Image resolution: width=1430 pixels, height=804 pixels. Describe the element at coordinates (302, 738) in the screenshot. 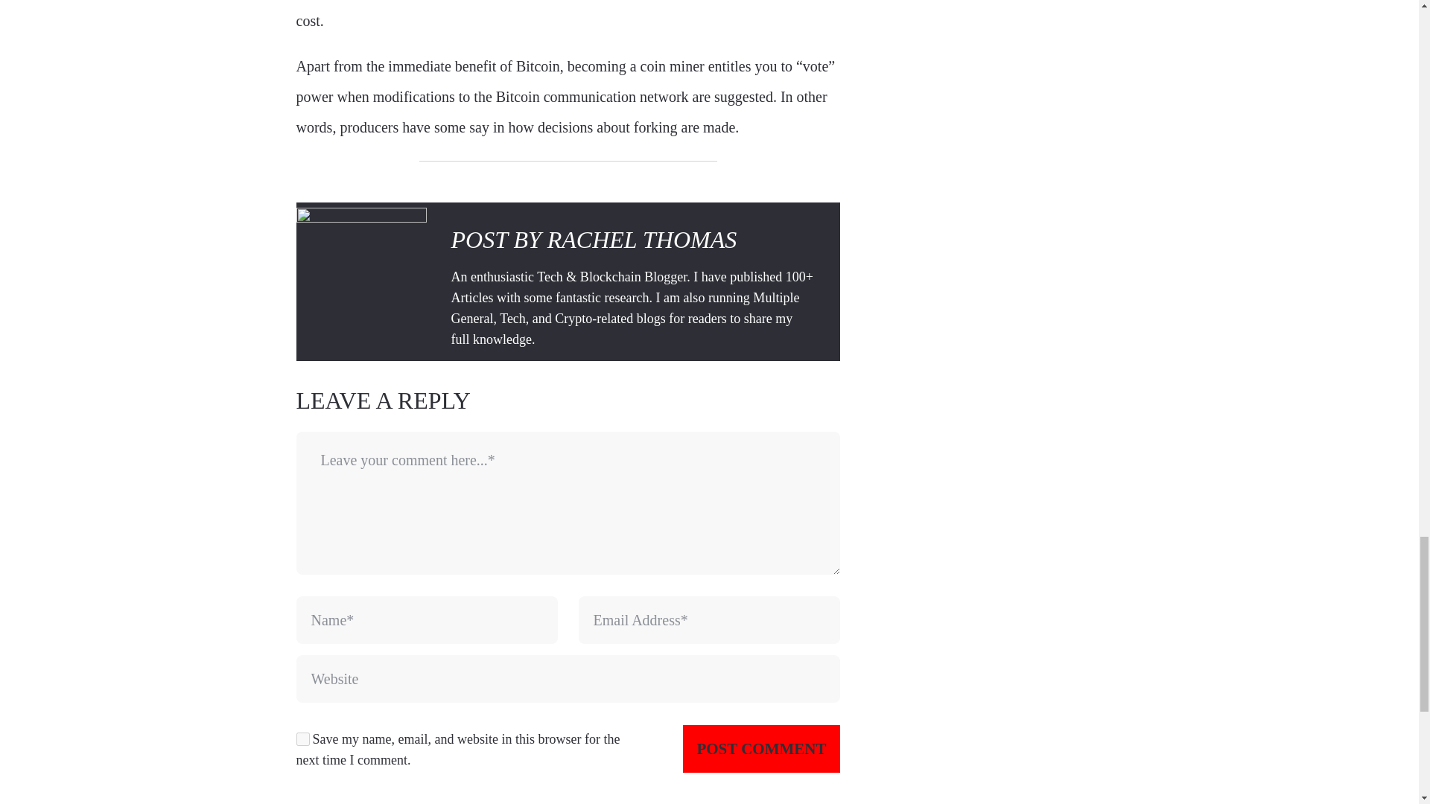

I see `yes` at that location.